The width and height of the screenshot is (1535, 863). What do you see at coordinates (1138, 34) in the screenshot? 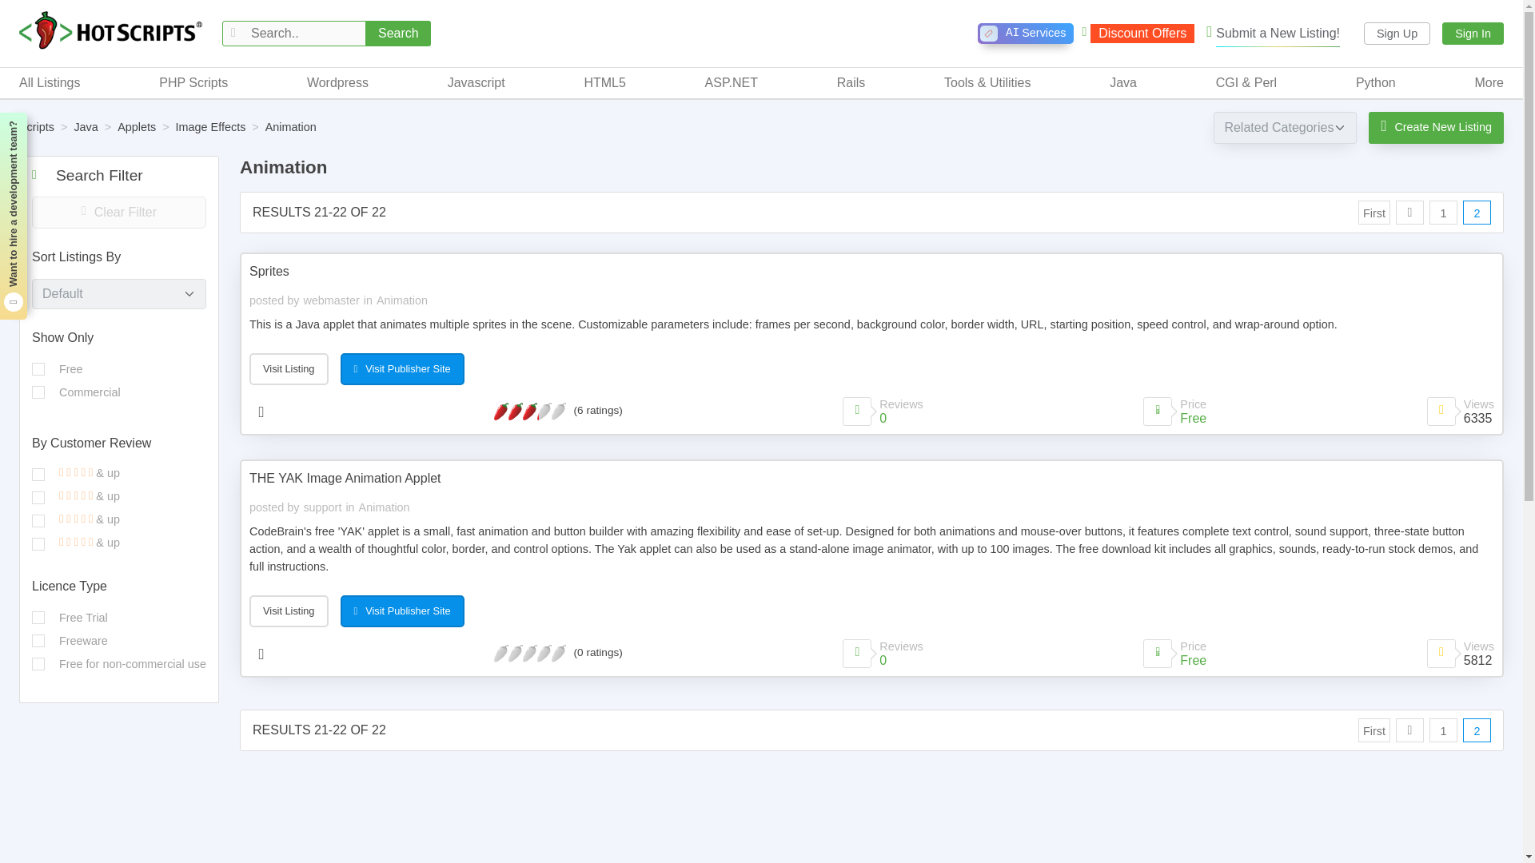
I see `Discount Offers` at bounding box center [1138, 34].